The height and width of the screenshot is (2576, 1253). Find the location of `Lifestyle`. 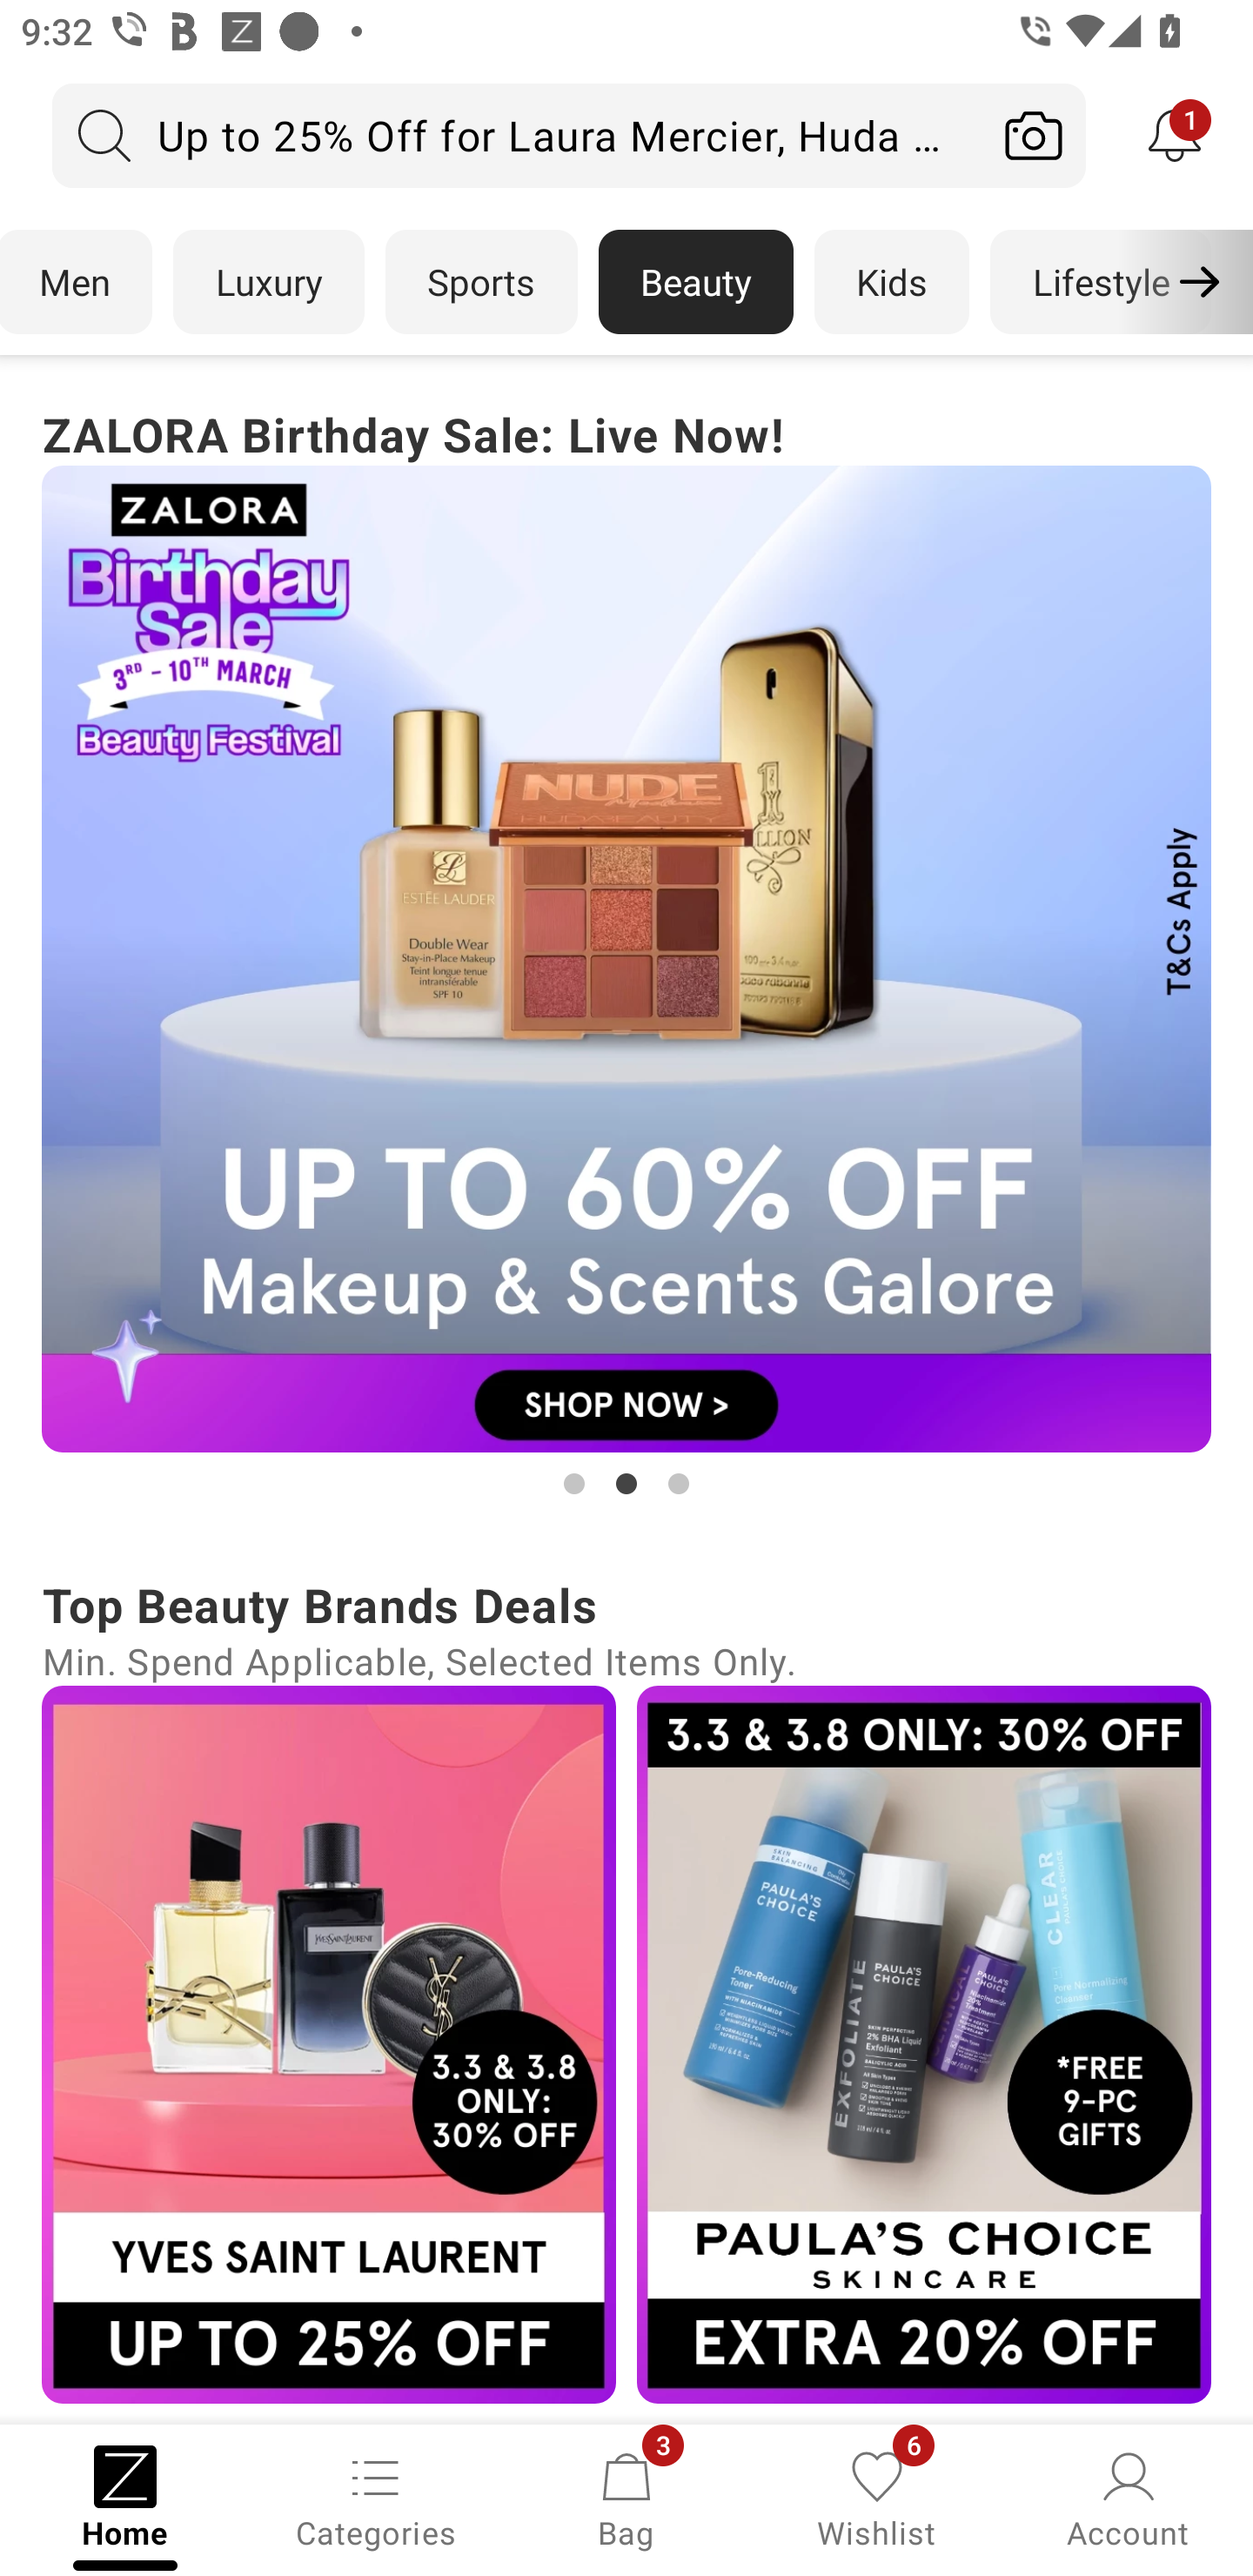

Lifestyle is located at coordinates (1100, 282).